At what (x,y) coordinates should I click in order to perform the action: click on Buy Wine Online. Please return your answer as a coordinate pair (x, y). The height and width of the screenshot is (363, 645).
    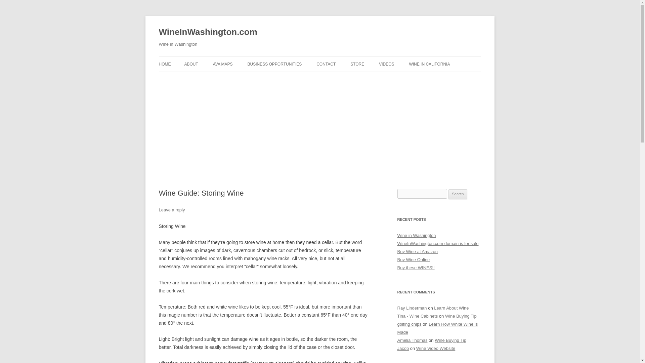
    Looking at the image, I should click on (413, 259).